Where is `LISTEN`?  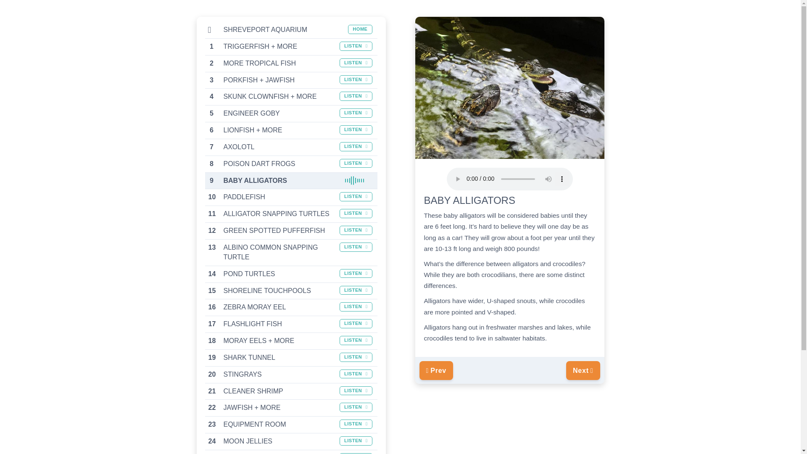 LISTEN is located at coordinates (356, 46).